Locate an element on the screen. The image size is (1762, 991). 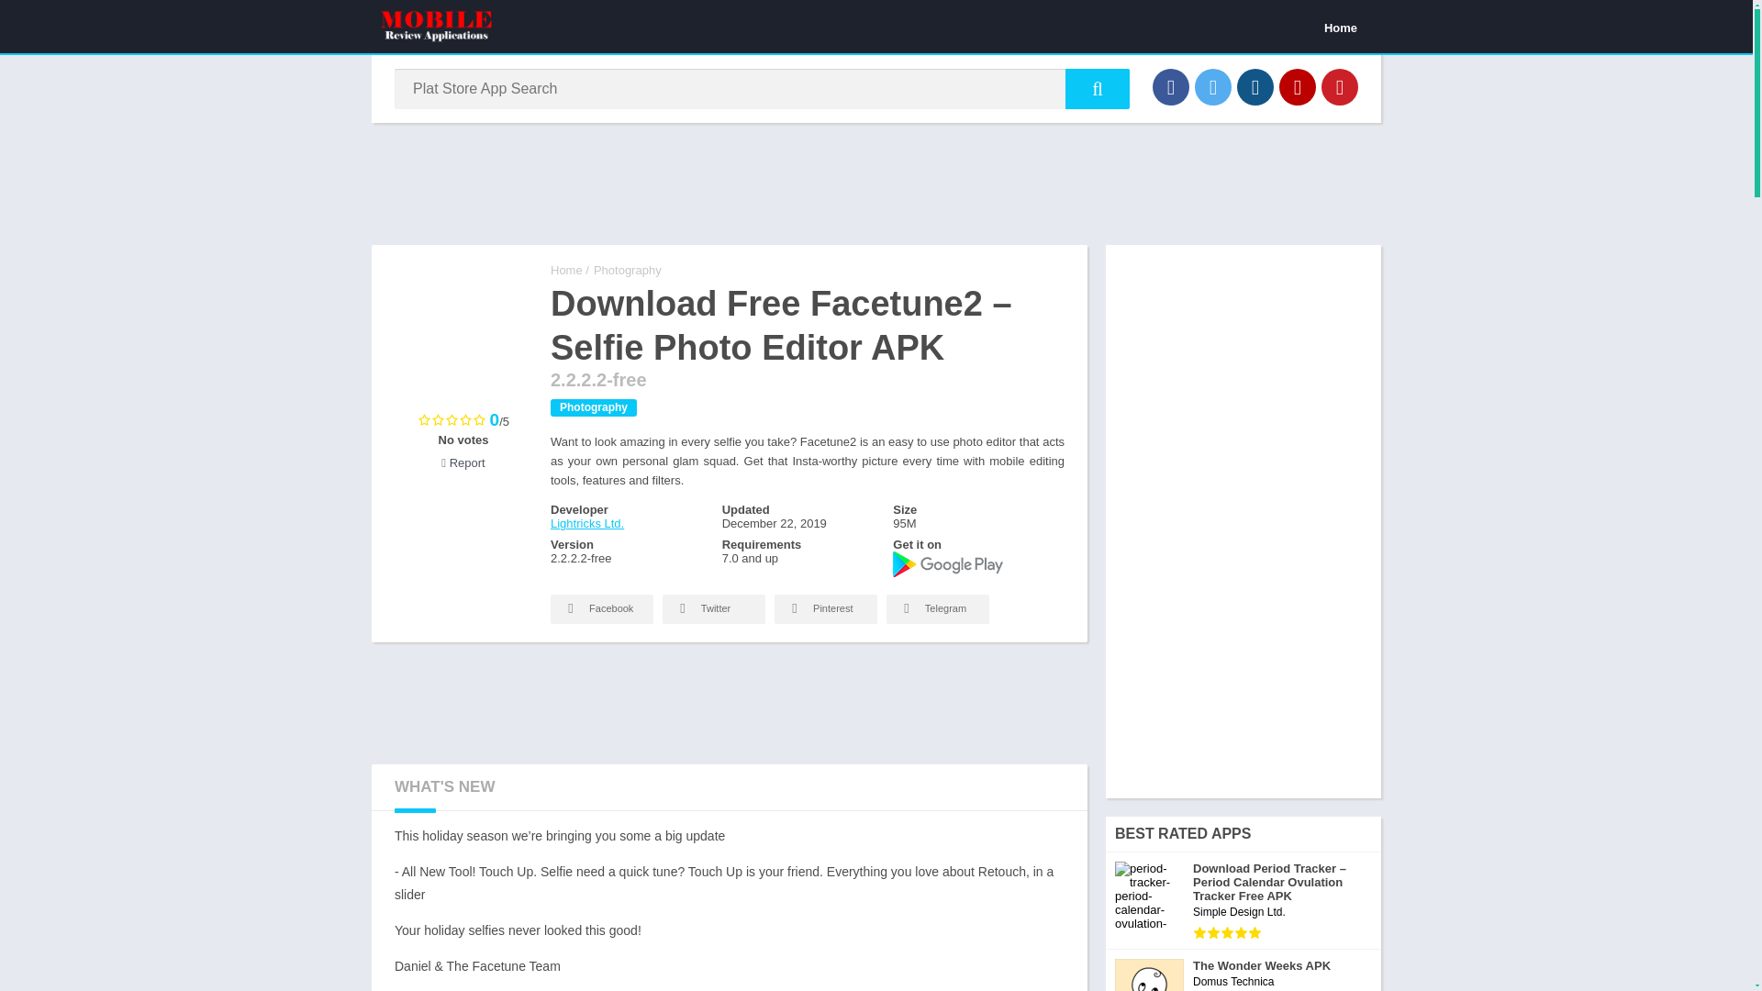
Pinterest is located at coordinates (1340, 86).